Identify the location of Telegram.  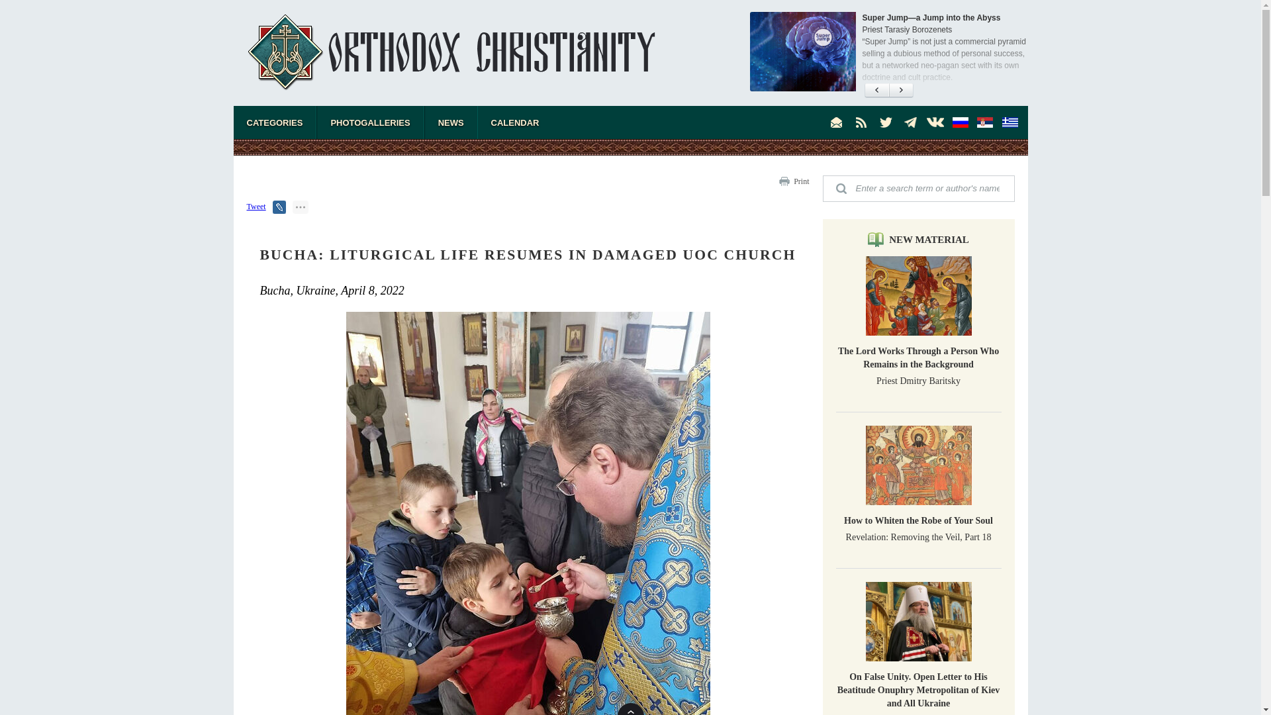
(911, 122).